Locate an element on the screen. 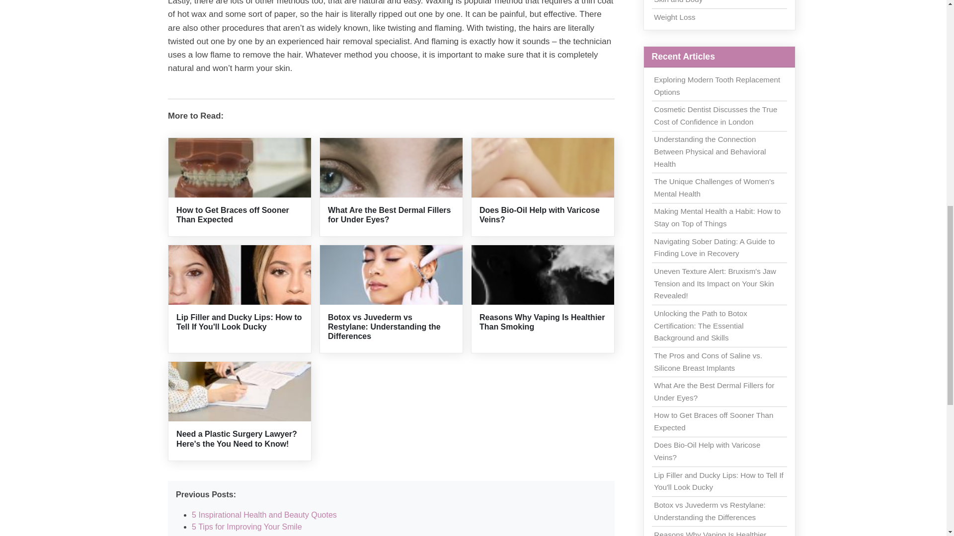 This screenshot has width=954, height=536. Skin and Body is located at coordinates (678, 1).